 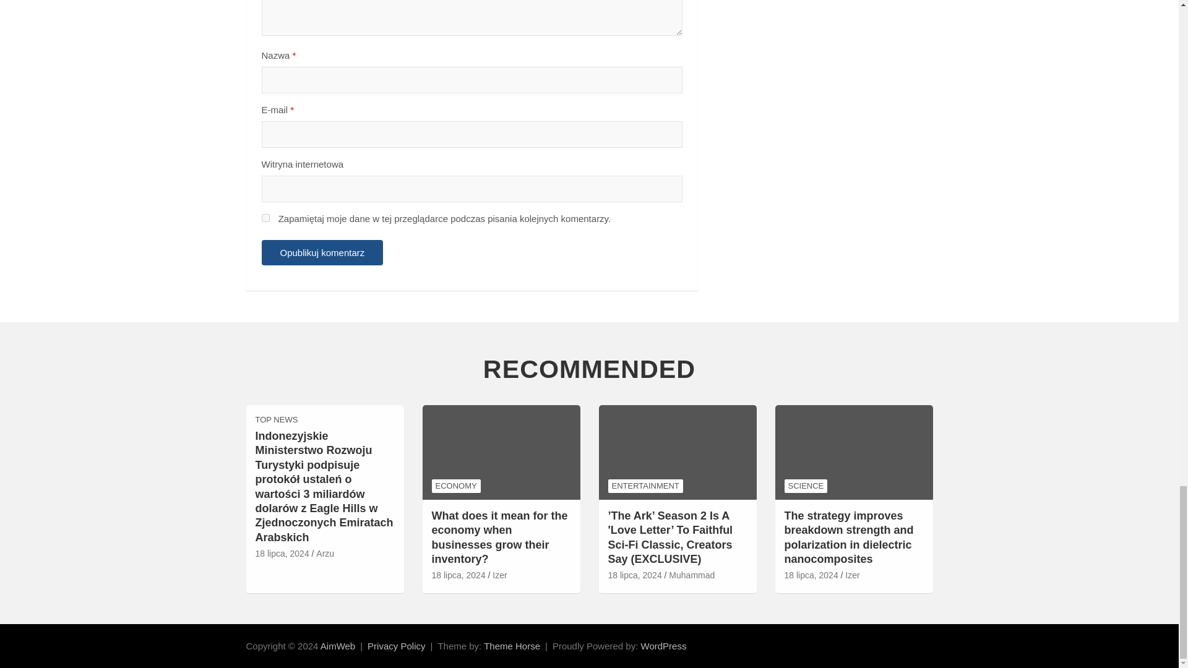 What do you see at coordinates (276, 419) in the screenshot?
I see `TOP NEWS` at bounding box center [276, 419].